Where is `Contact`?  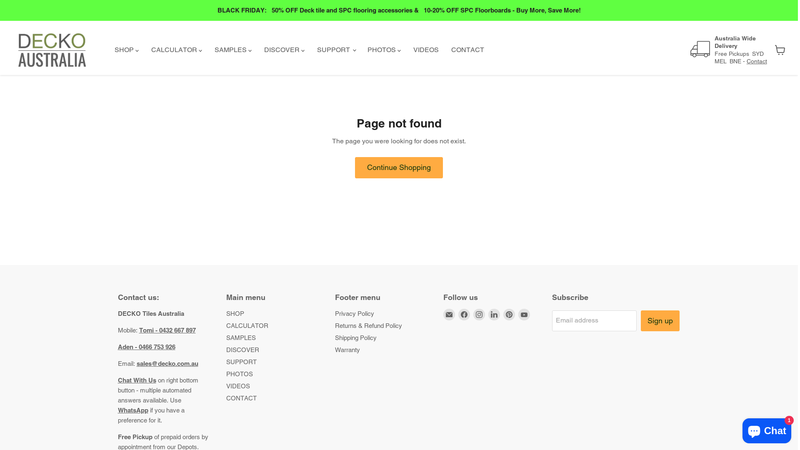 Contact is located at coordinates (757, 61).